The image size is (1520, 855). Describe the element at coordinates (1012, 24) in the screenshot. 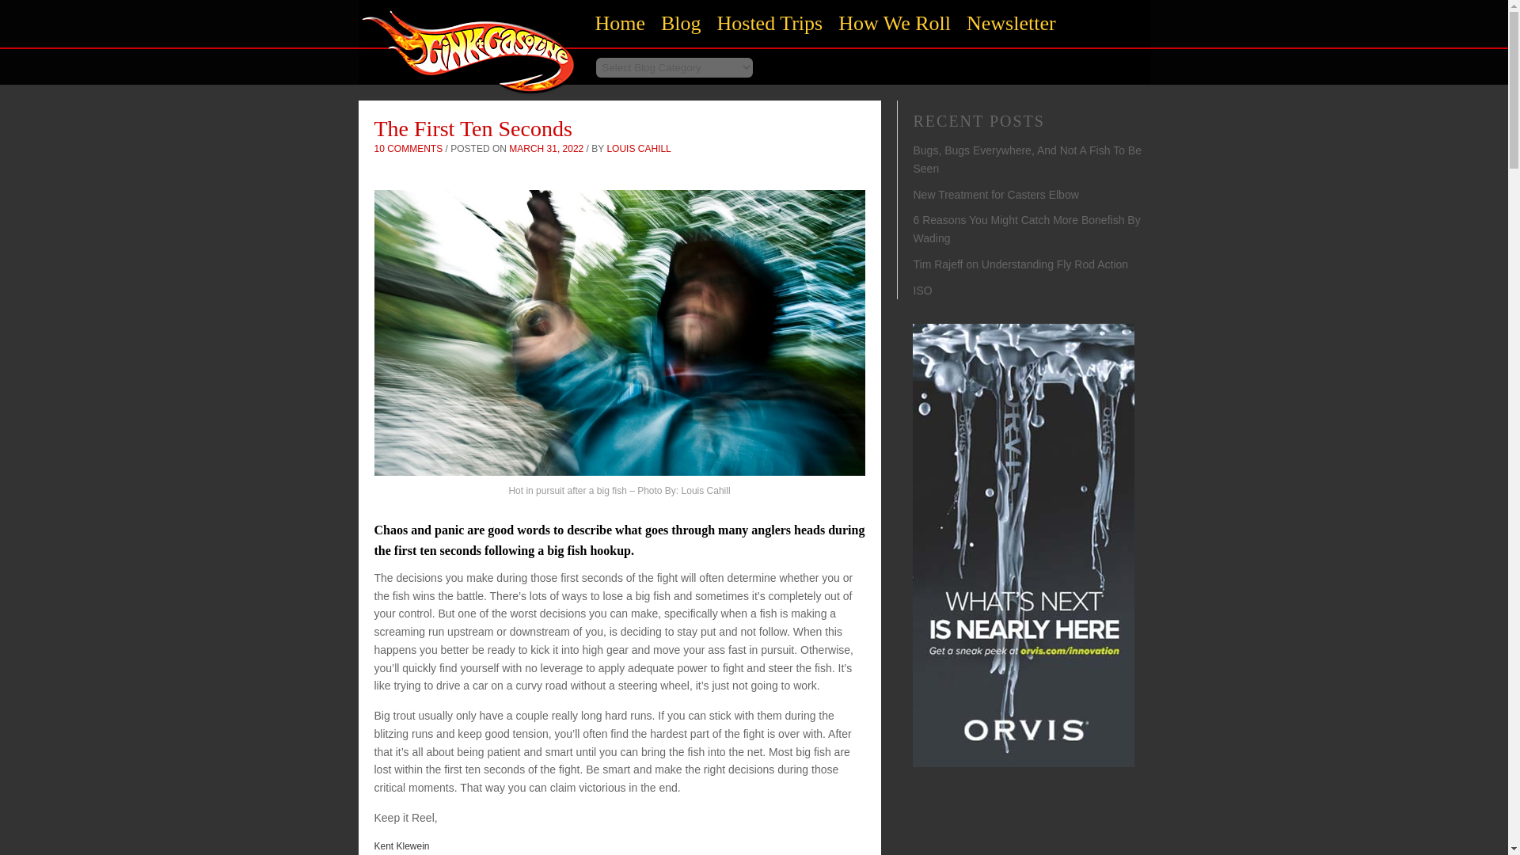

I see `Newsletter` at that location.